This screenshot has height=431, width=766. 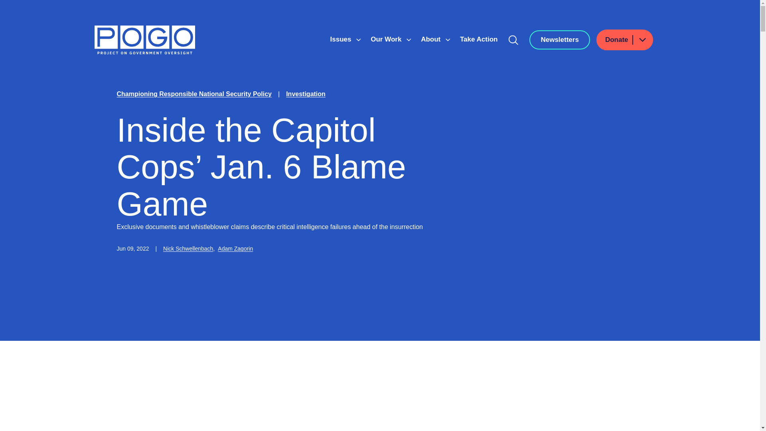 I want to click on Issues, so click(x=342, y=39).